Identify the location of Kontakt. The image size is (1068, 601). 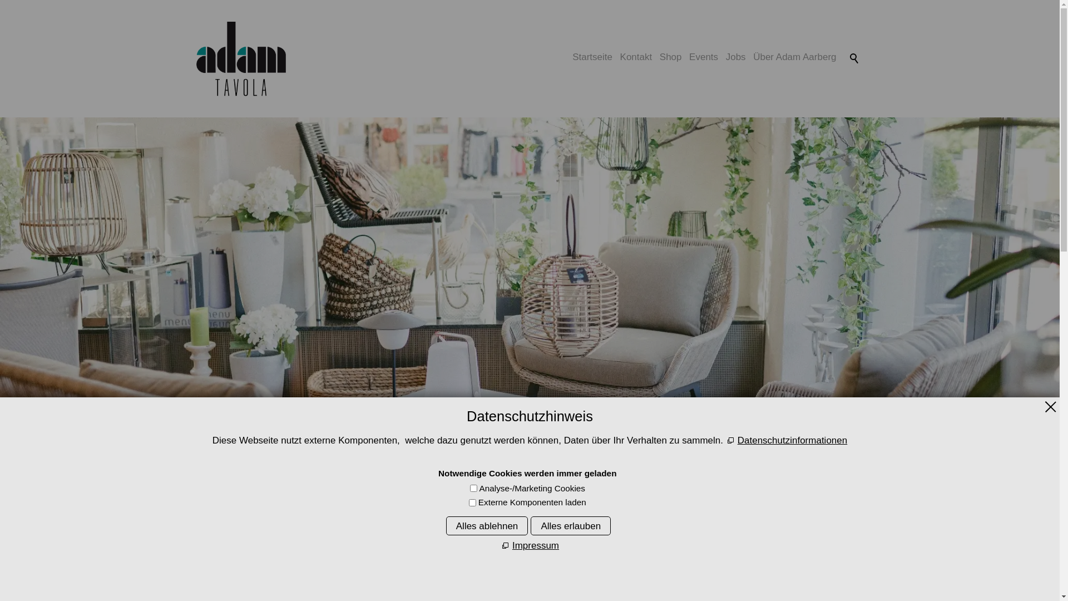
(636, 57).